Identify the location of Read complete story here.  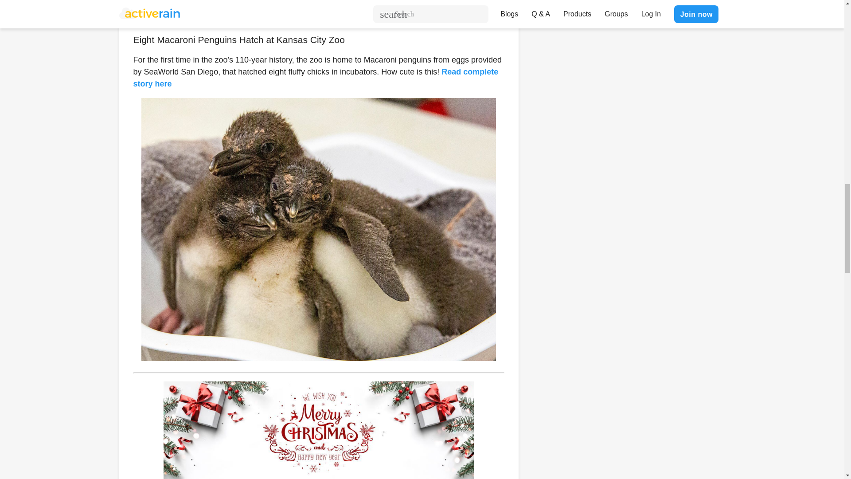
(315, 78).